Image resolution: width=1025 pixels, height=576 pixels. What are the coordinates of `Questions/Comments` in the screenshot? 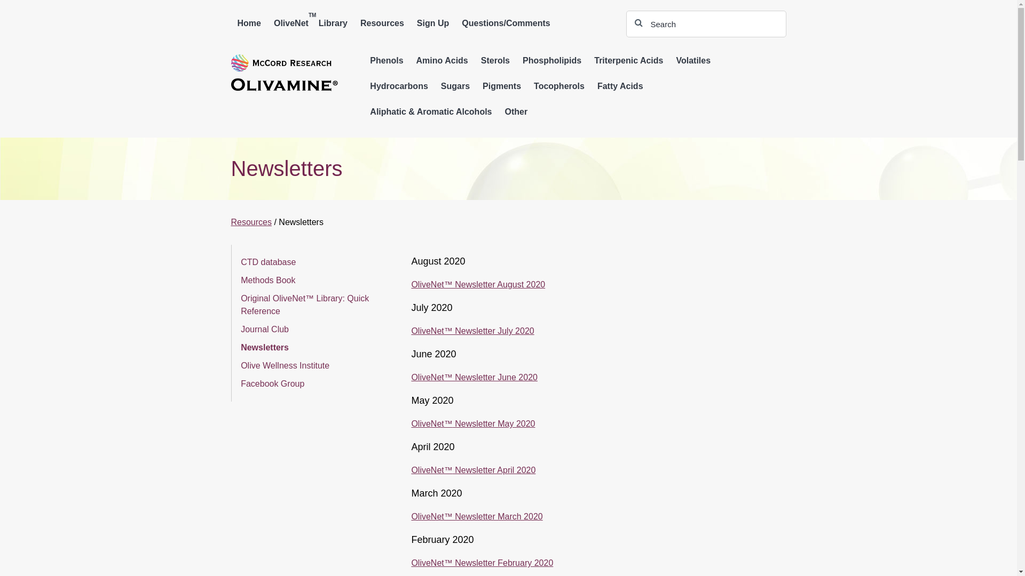 It's located at (506, 23).